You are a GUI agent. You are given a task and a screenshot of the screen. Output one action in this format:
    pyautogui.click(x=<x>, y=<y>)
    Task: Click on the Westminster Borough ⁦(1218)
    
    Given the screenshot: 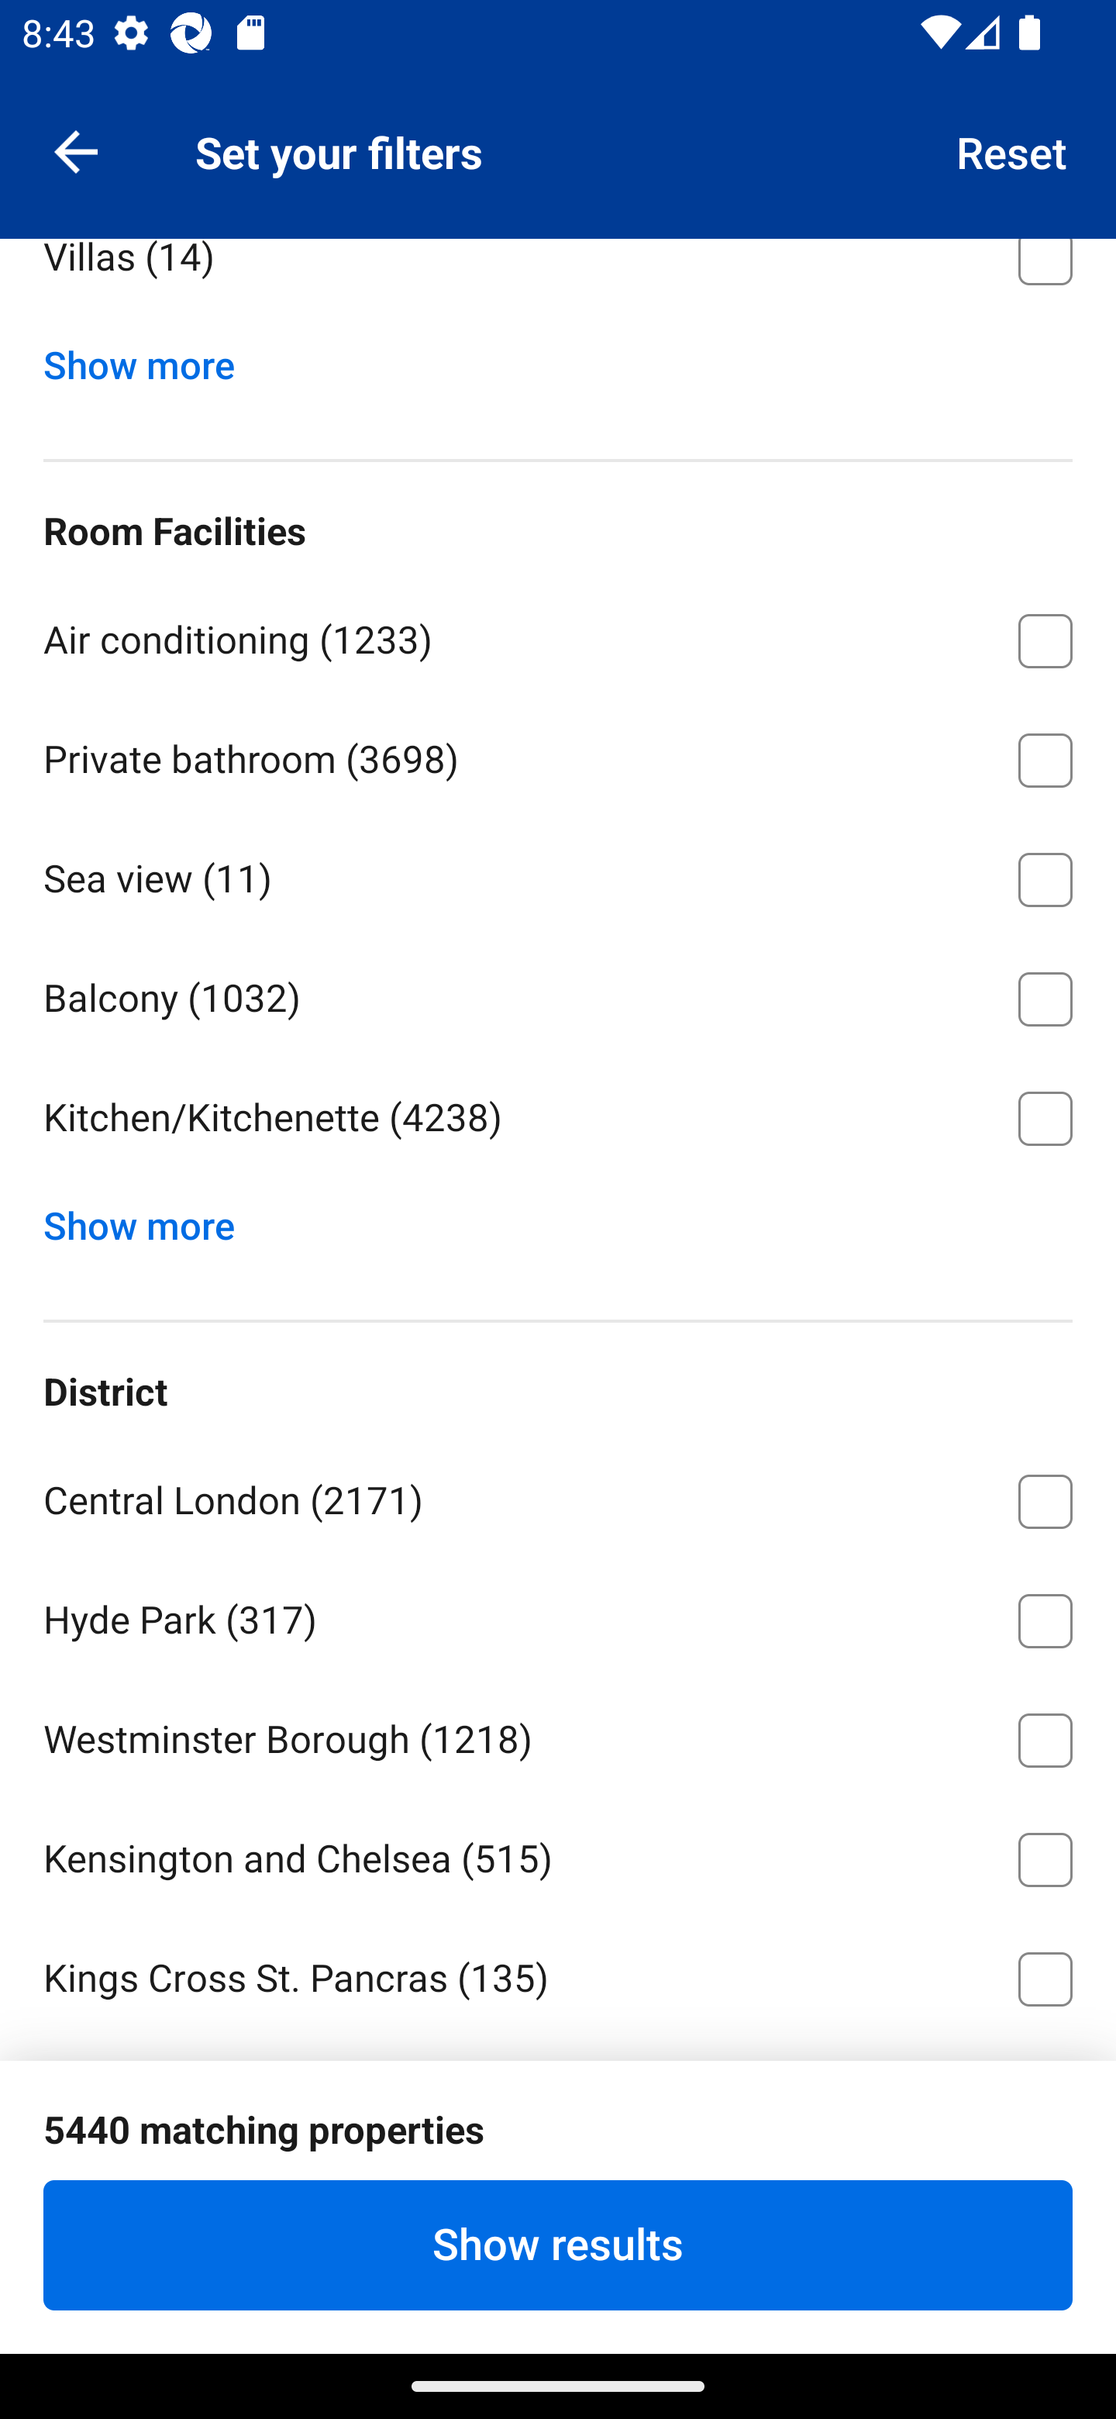 What is the action you would take?
    pyautogui.click(x=558, y=1735)
    